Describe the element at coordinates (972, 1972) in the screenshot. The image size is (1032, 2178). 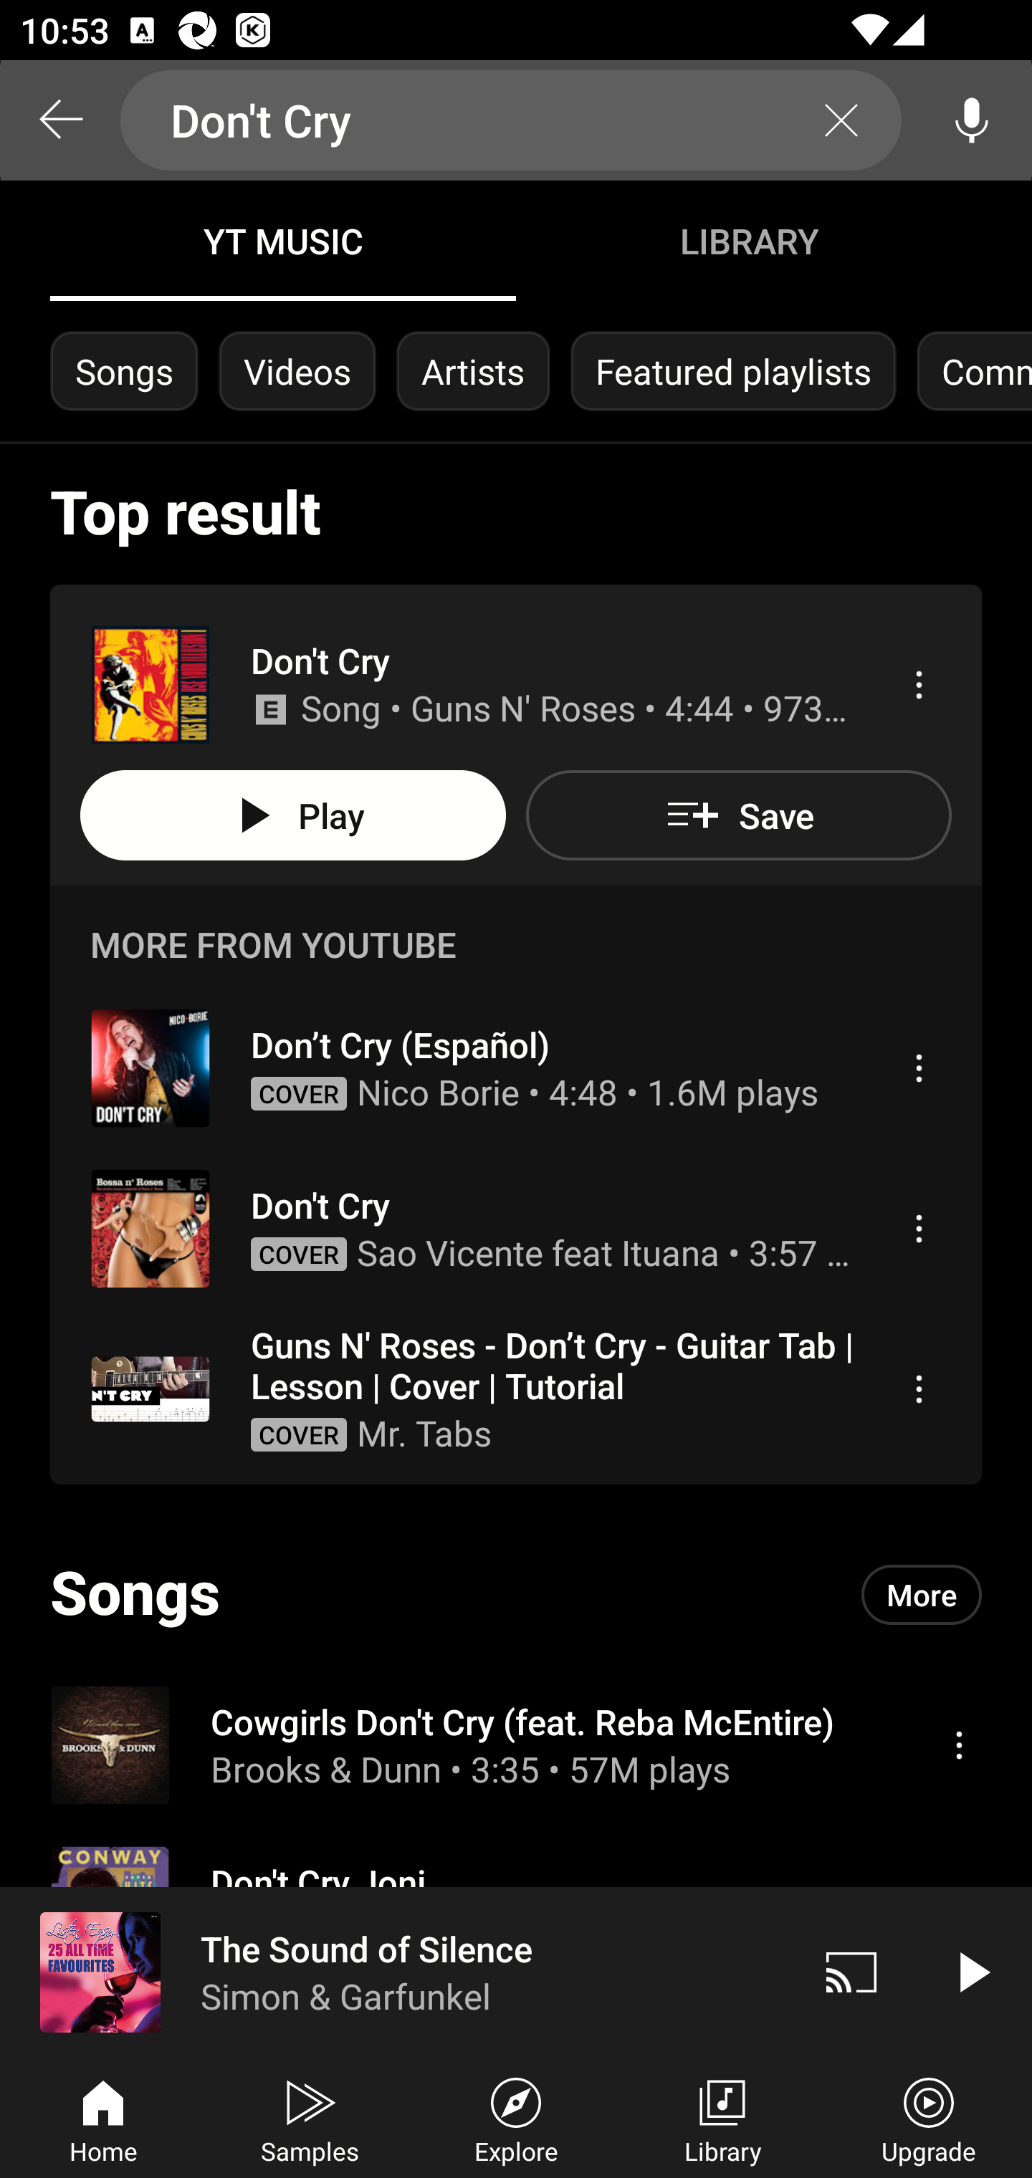
I see `Play video` at that location.